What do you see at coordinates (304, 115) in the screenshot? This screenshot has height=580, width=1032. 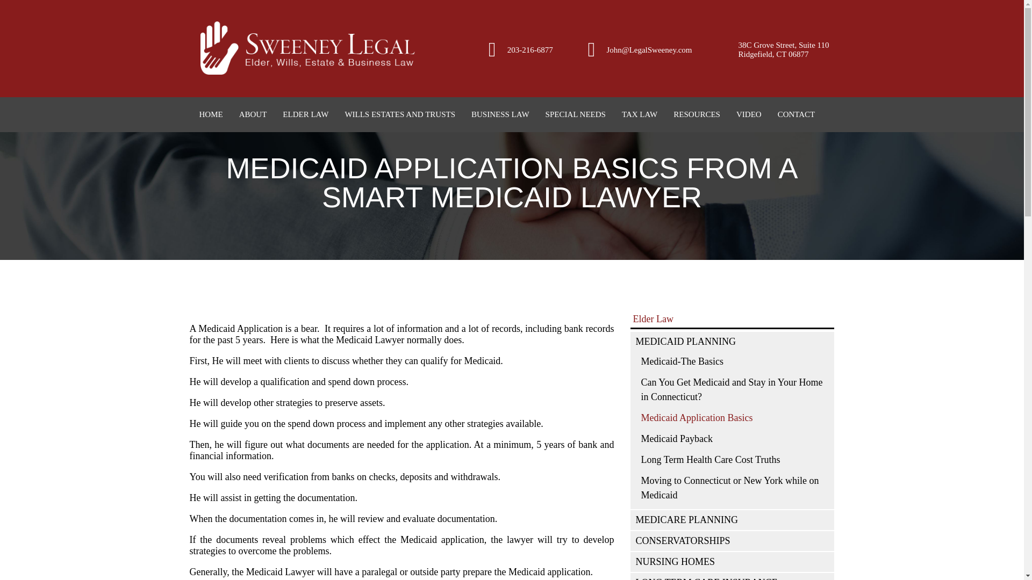 I see `ELDER LAW` at bounding box center [304, 115].